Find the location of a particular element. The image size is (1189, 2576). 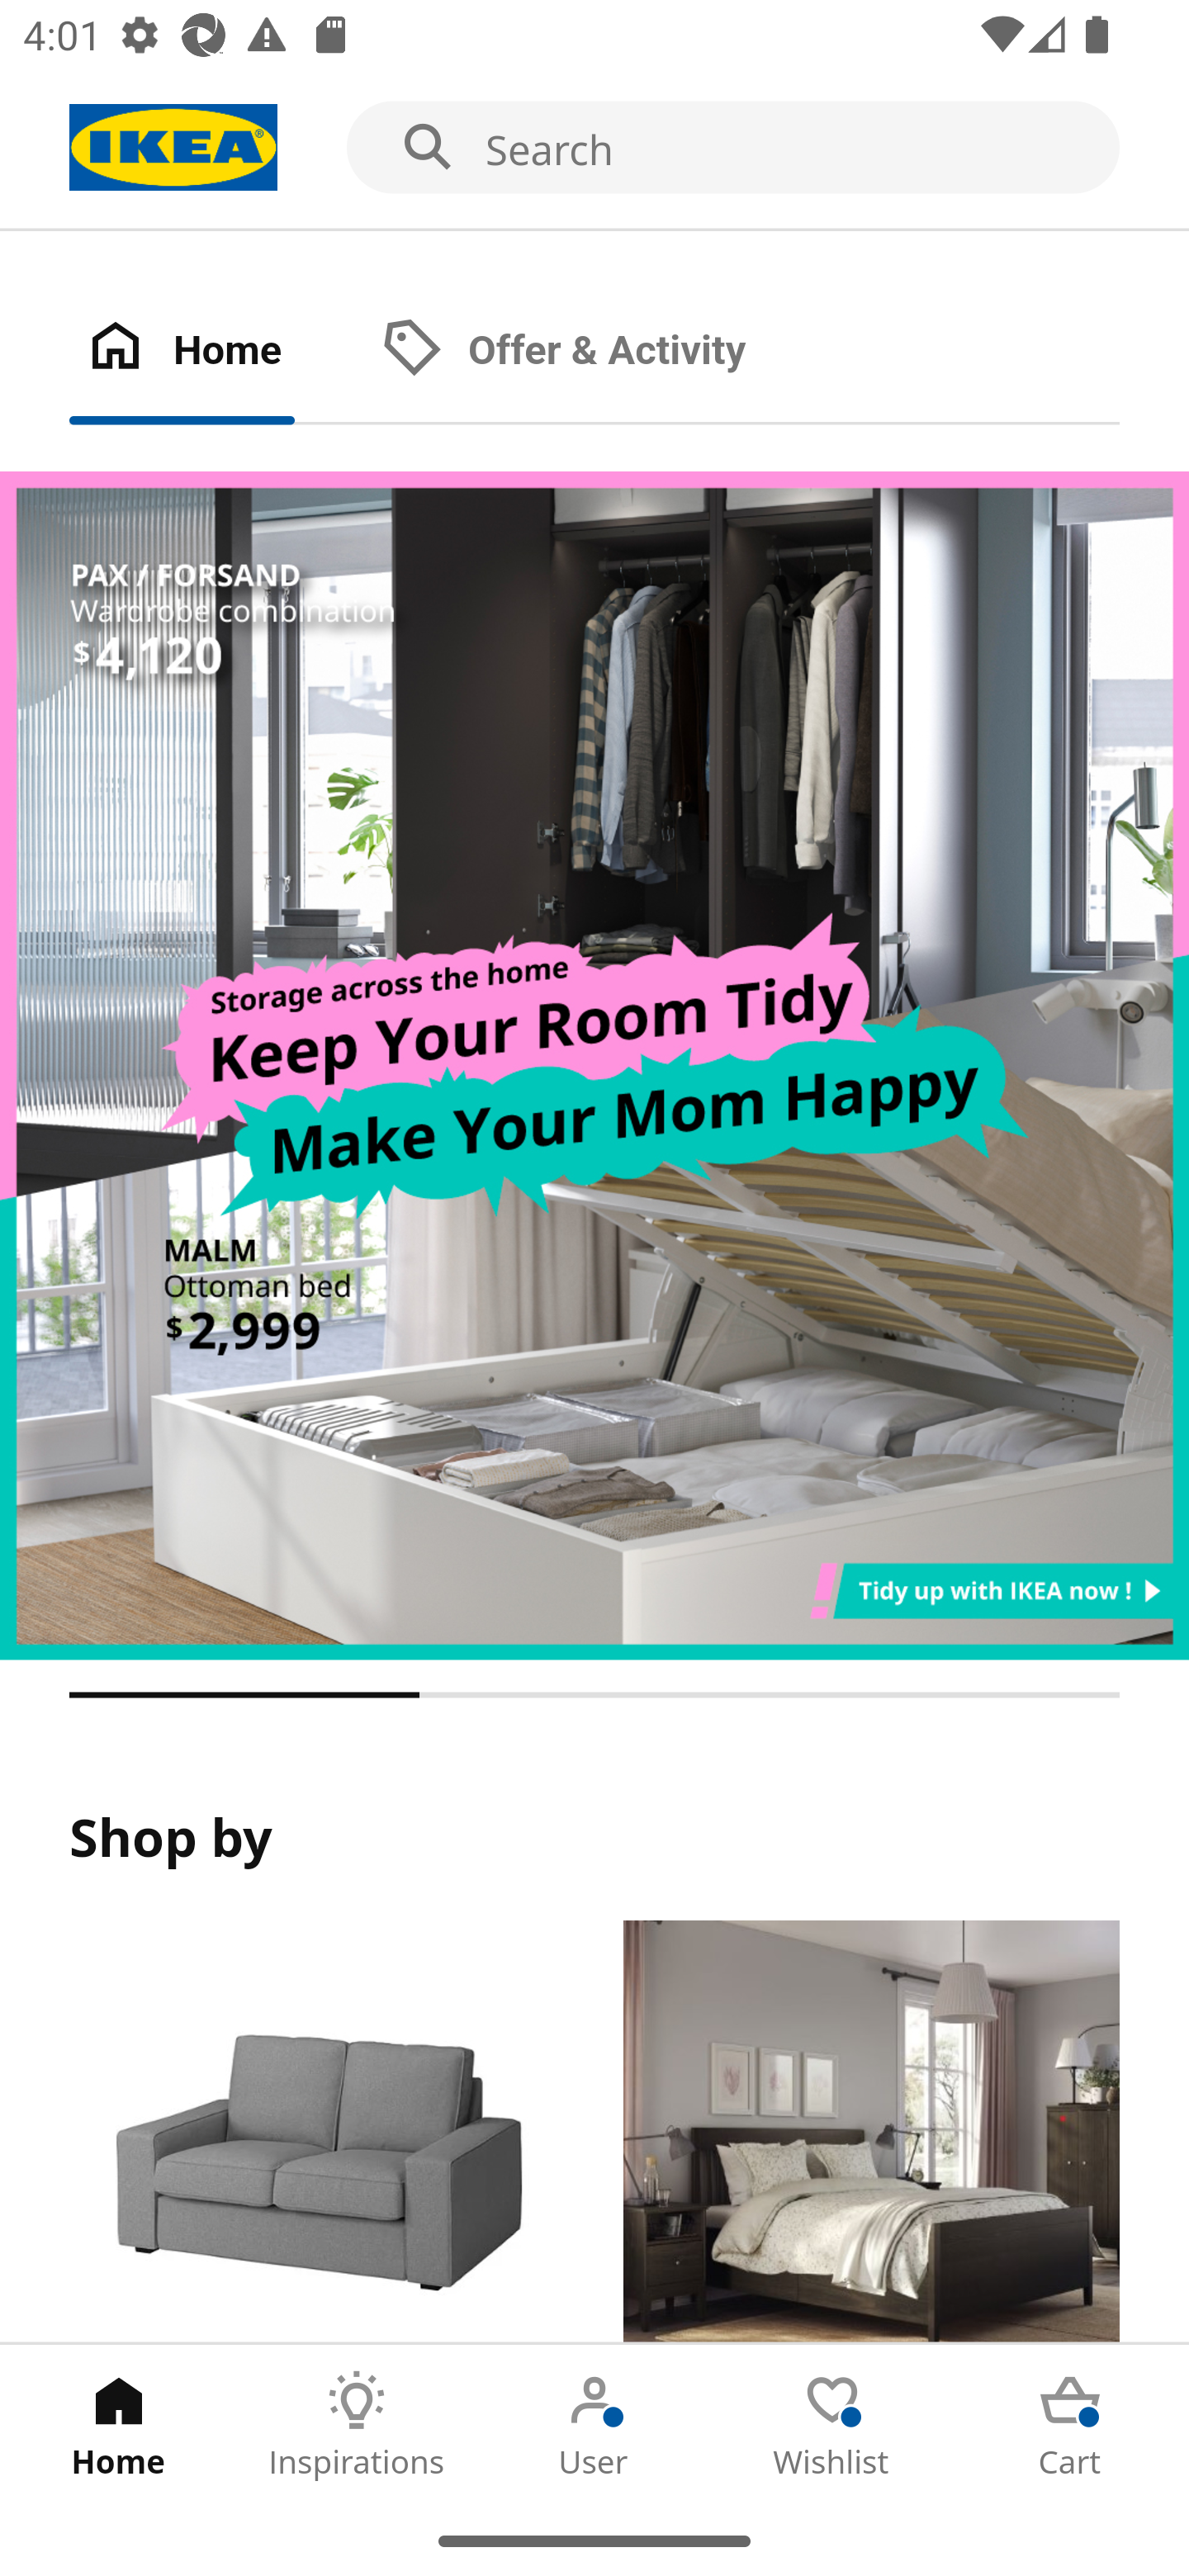

Home
Tab 1 of 2 is located at coordinates (216, 351).